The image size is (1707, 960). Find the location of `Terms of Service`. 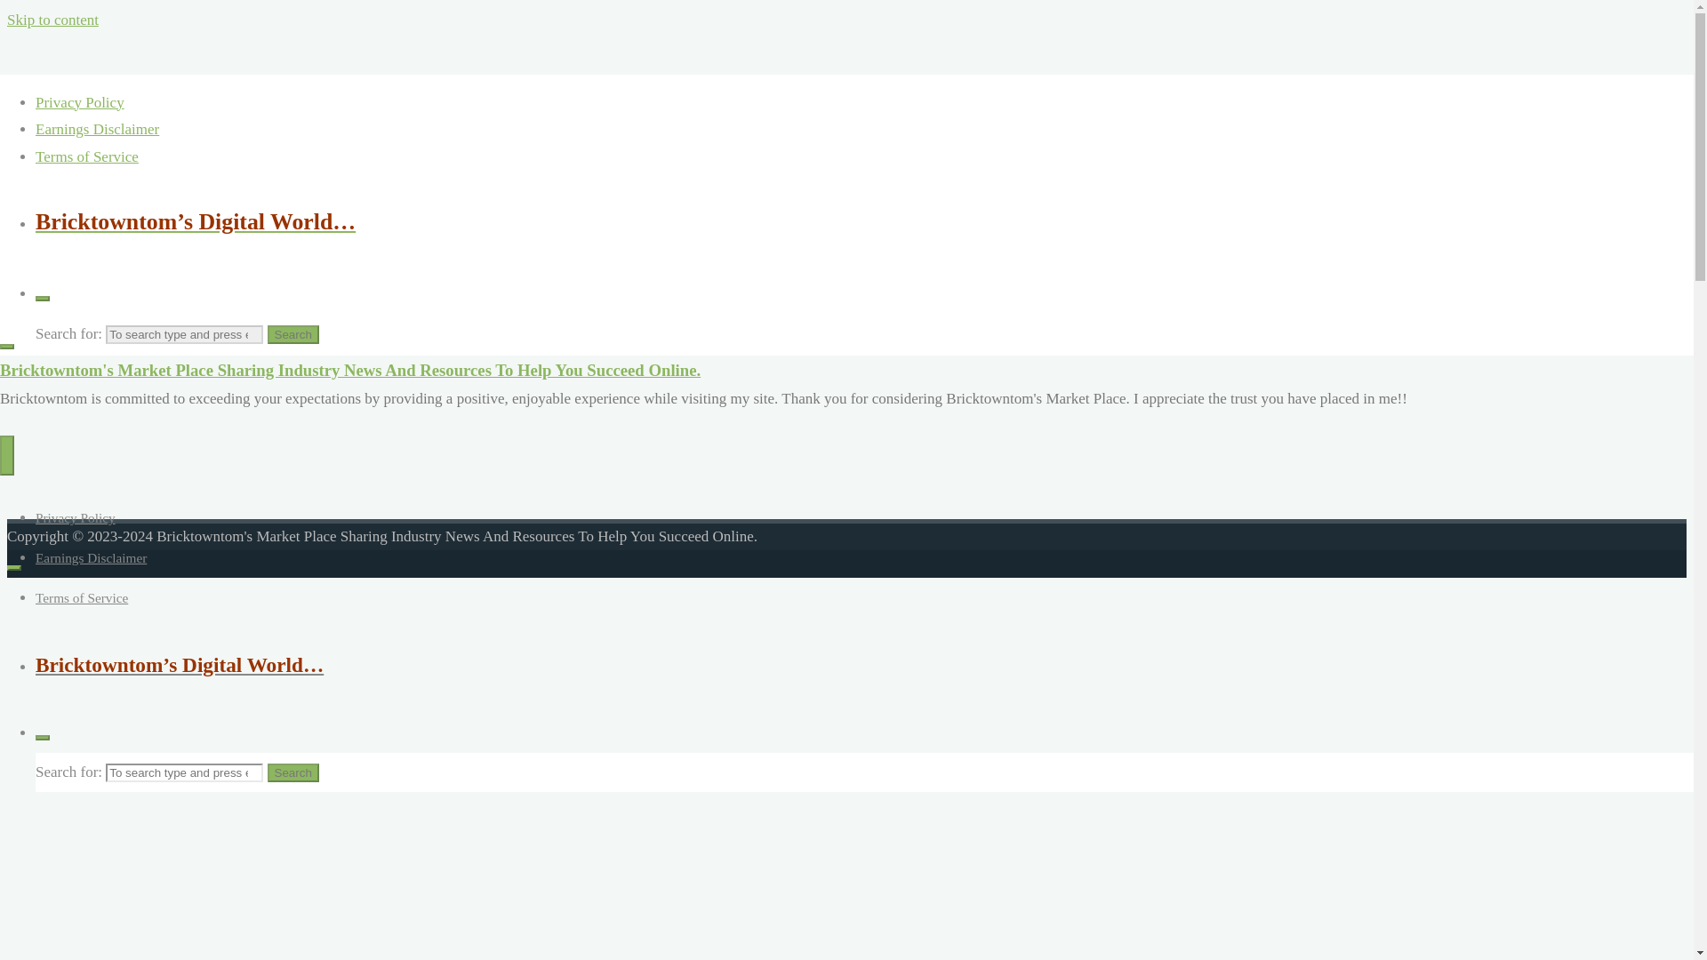

Terms of Service is located at coordinates (87, 156).